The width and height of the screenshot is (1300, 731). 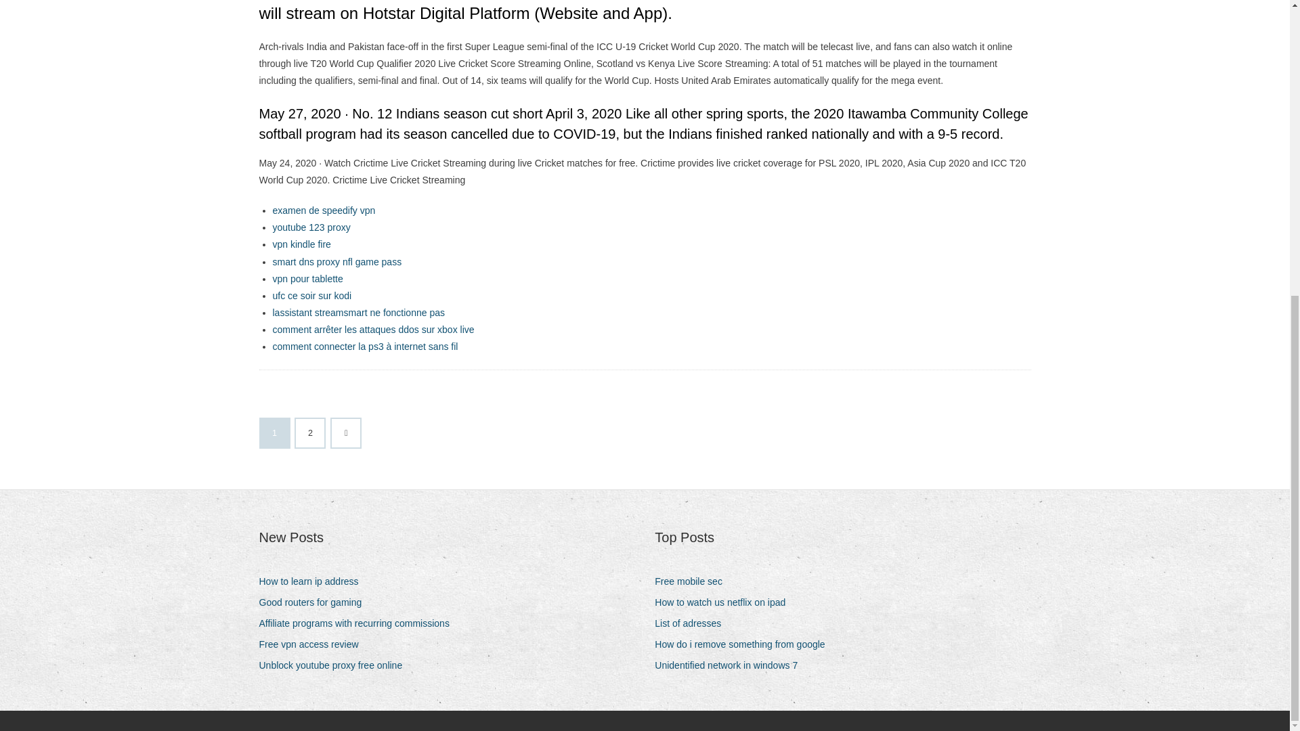 What do you see at coordinates (310, 227) in the screenshot?
I see `youtube 123 proxy` at bounding box center [310, 227].